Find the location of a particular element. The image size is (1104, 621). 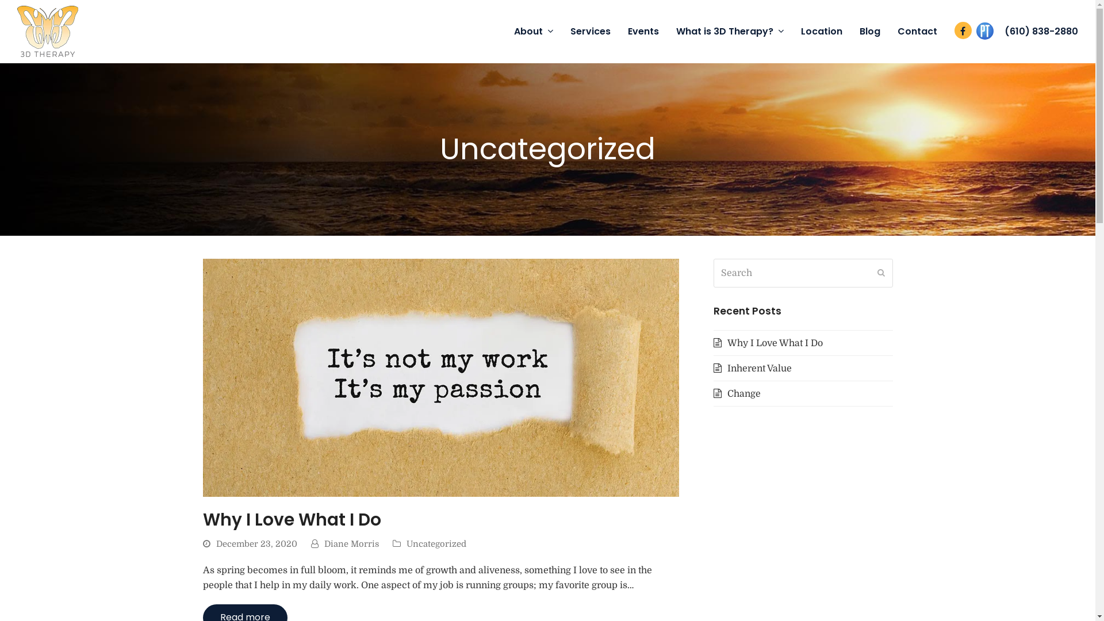

About is located at coordinates (534, 32).